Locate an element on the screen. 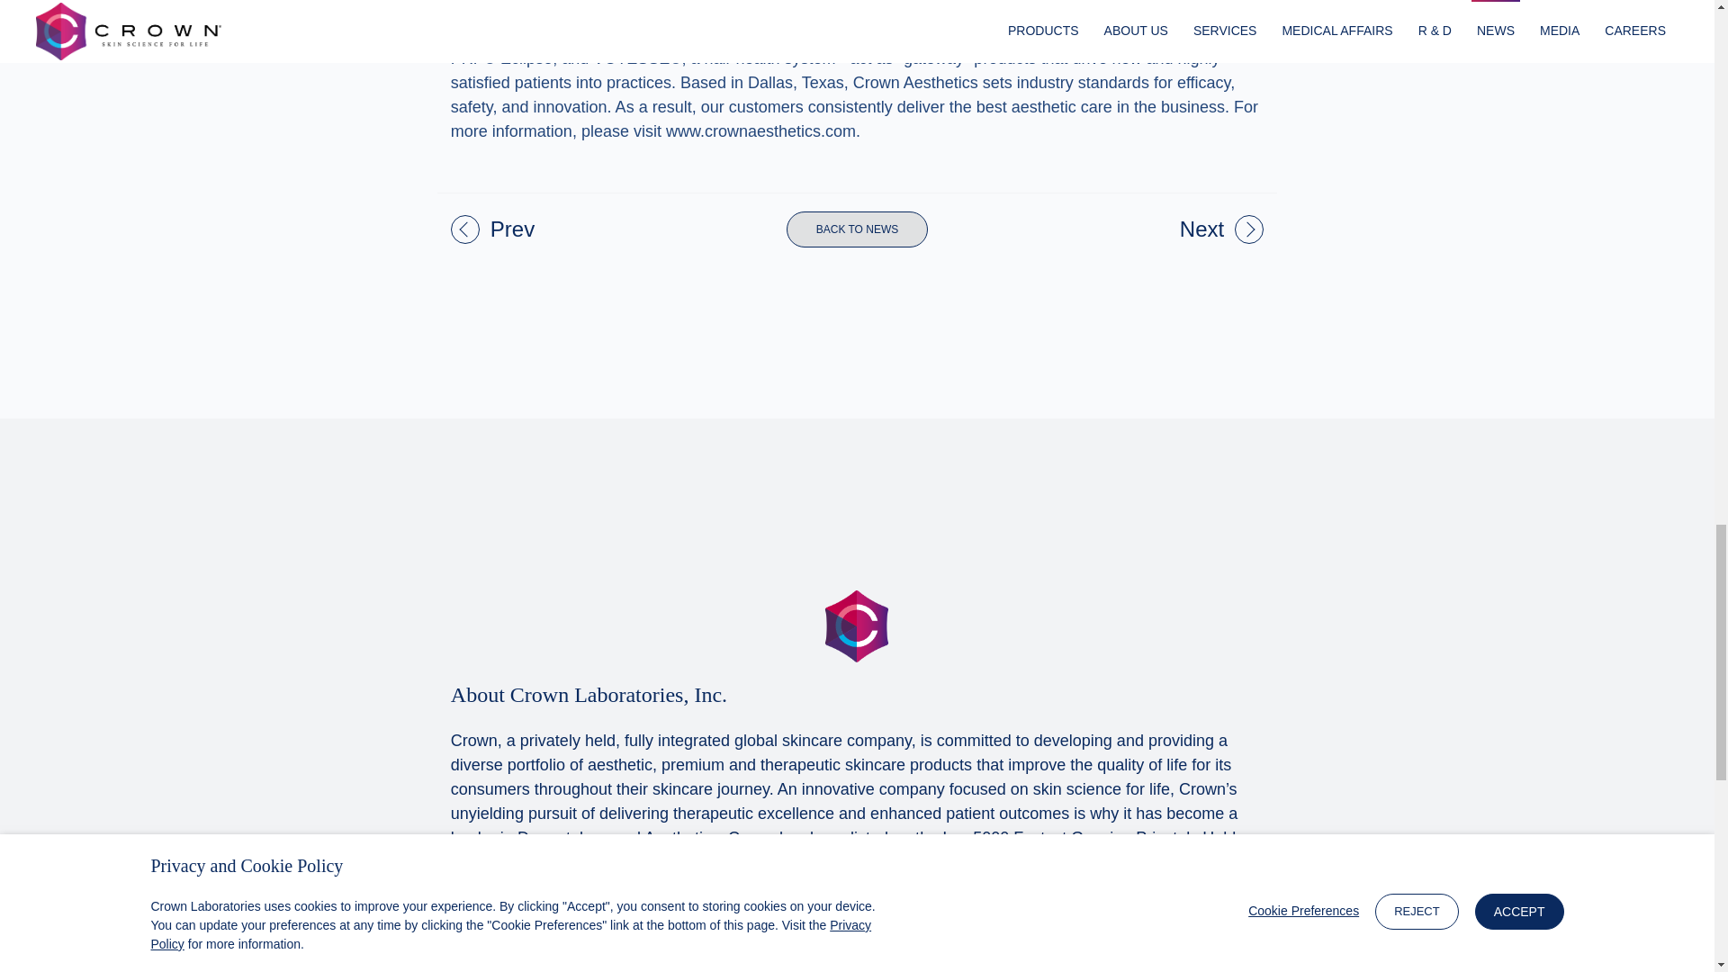  www.crownlaboratories.com is located at coordinates (552, 886).